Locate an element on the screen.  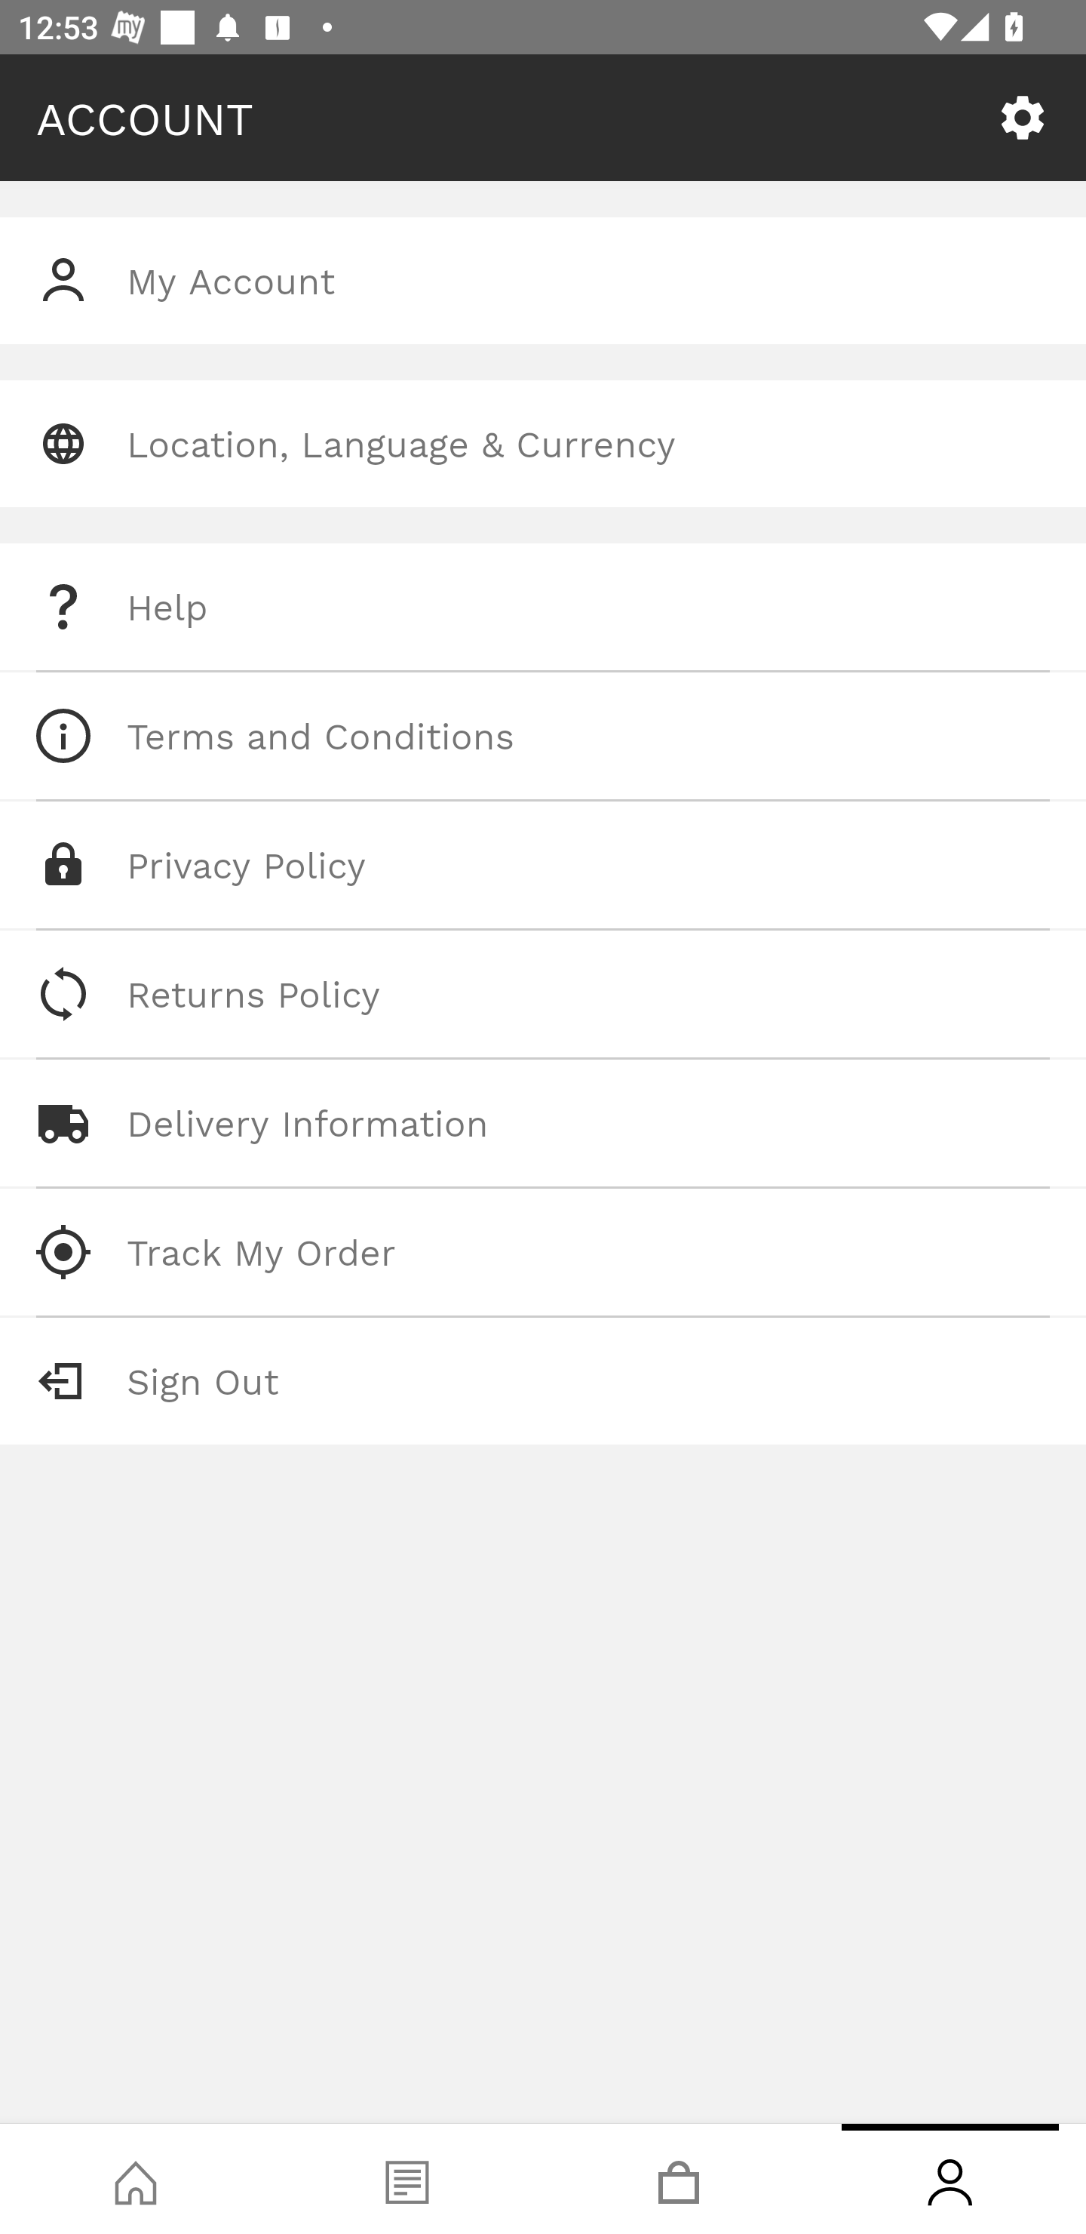
Track My Order is located at coordinates (543, 1251).